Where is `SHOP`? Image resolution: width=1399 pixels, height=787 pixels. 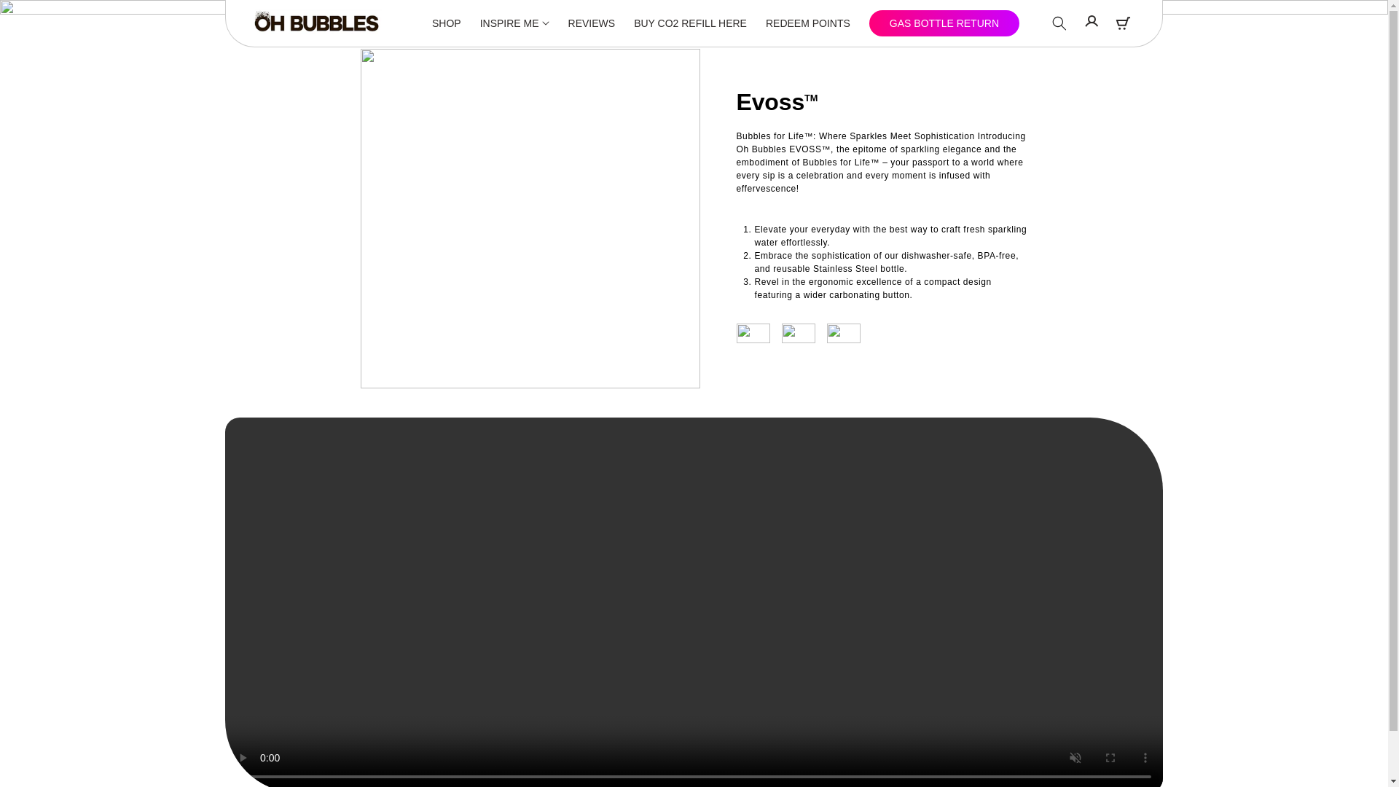
SHOP is located at coordinates (447, 23).